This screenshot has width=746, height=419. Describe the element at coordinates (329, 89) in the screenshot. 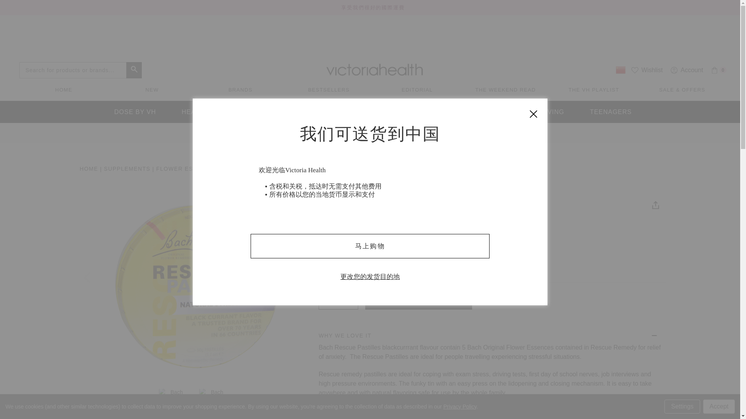

I see `Bestsellers` at that location.